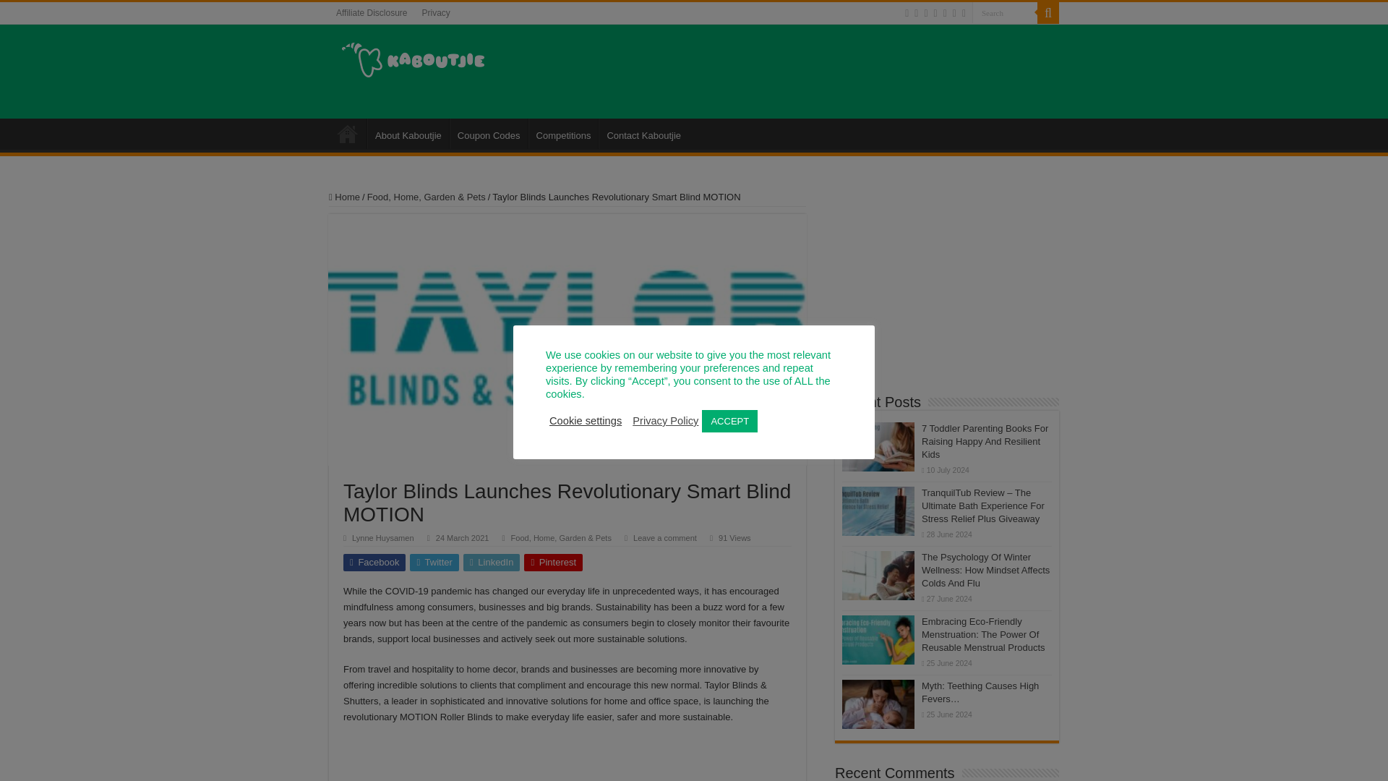 The image size is (1388, 781). What do you see at coordinates (435, 13) in the screenshot?
I see `Privacy` at bounding box center [435, 13].